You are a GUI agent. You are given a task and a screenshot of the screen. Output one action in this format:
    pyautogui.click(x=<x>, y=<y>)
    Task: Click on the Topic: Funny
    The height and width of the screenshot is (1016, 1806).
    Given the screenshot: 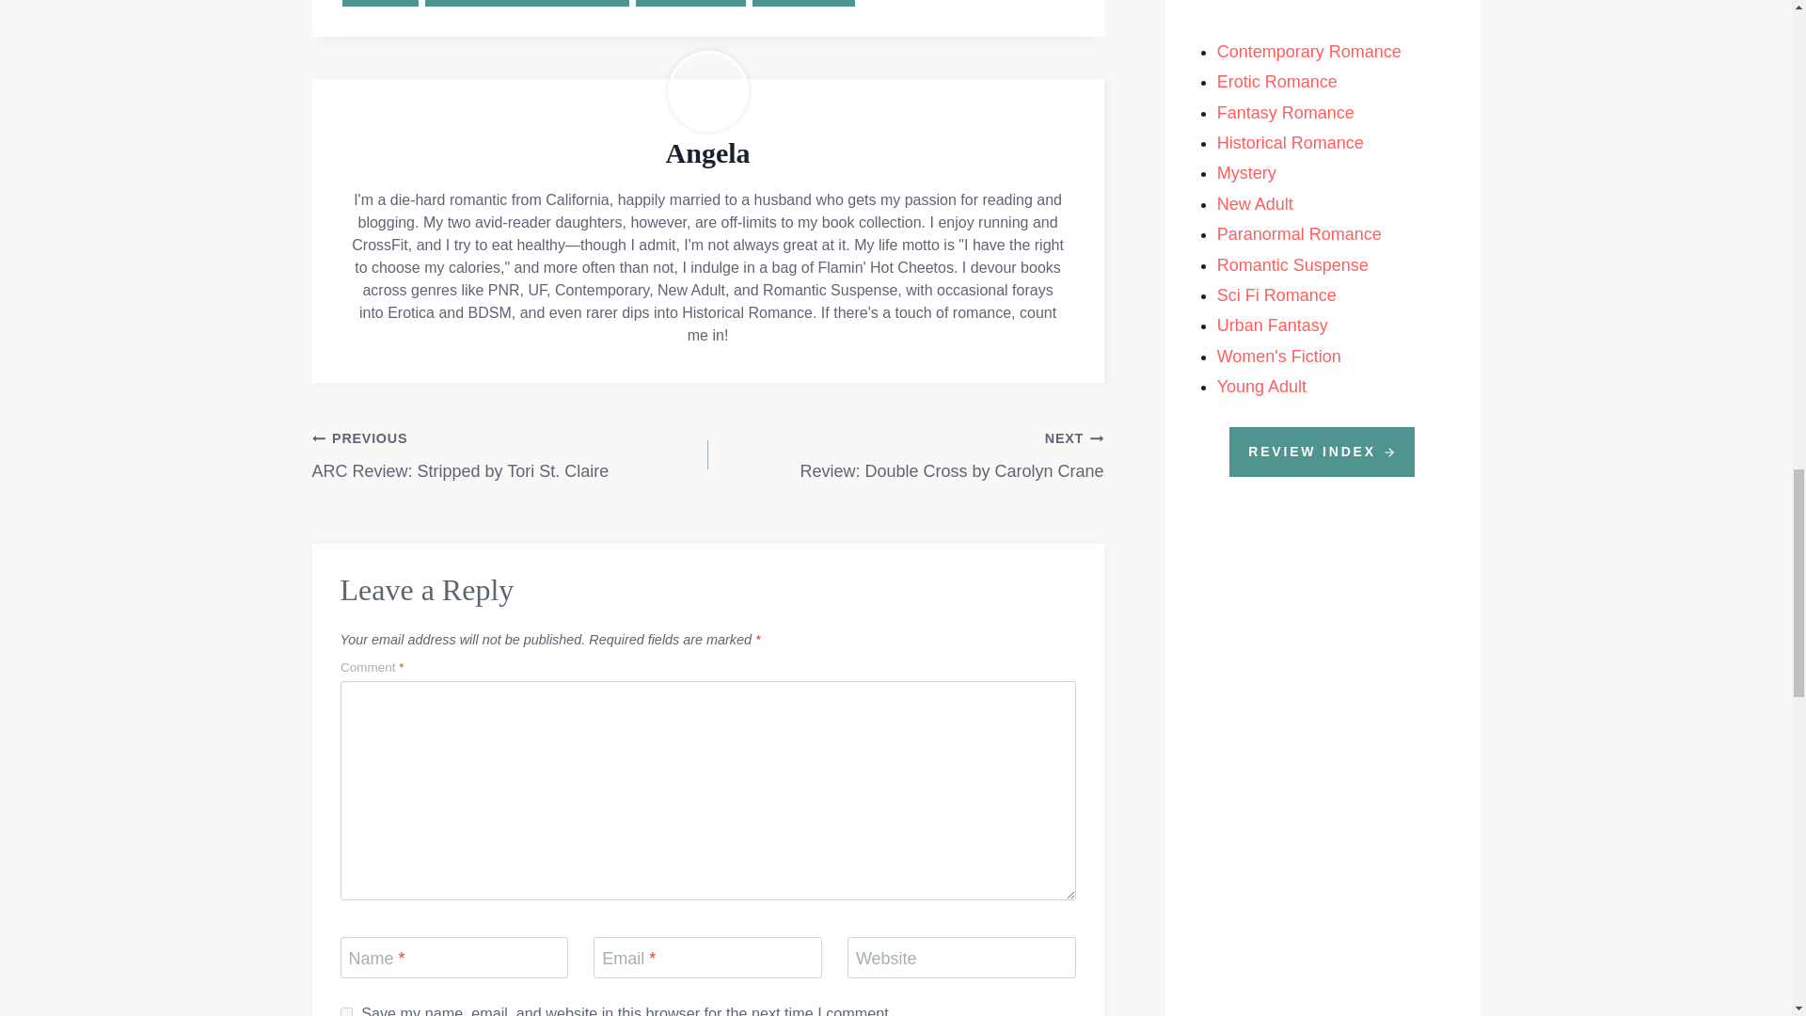 What is the action you would take?
    pyautogui.click(x=803, y=3)
    